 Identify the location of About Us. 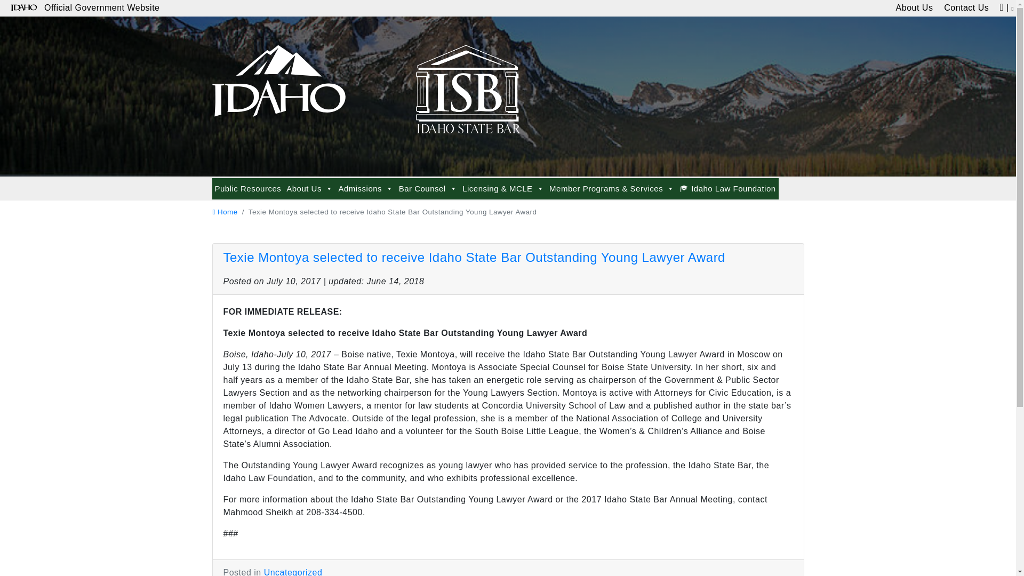
(309, 188).